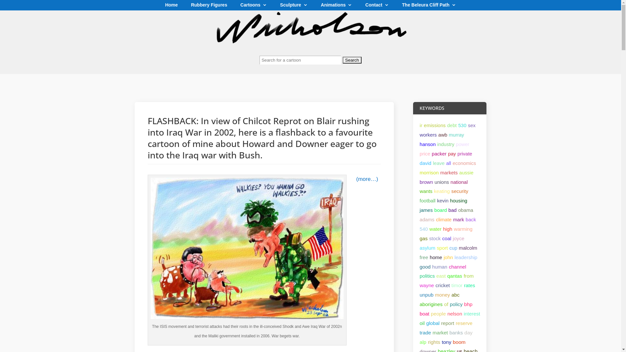 This screenshot has width=626, height=352. I want to click on pay, so click(452, 154).